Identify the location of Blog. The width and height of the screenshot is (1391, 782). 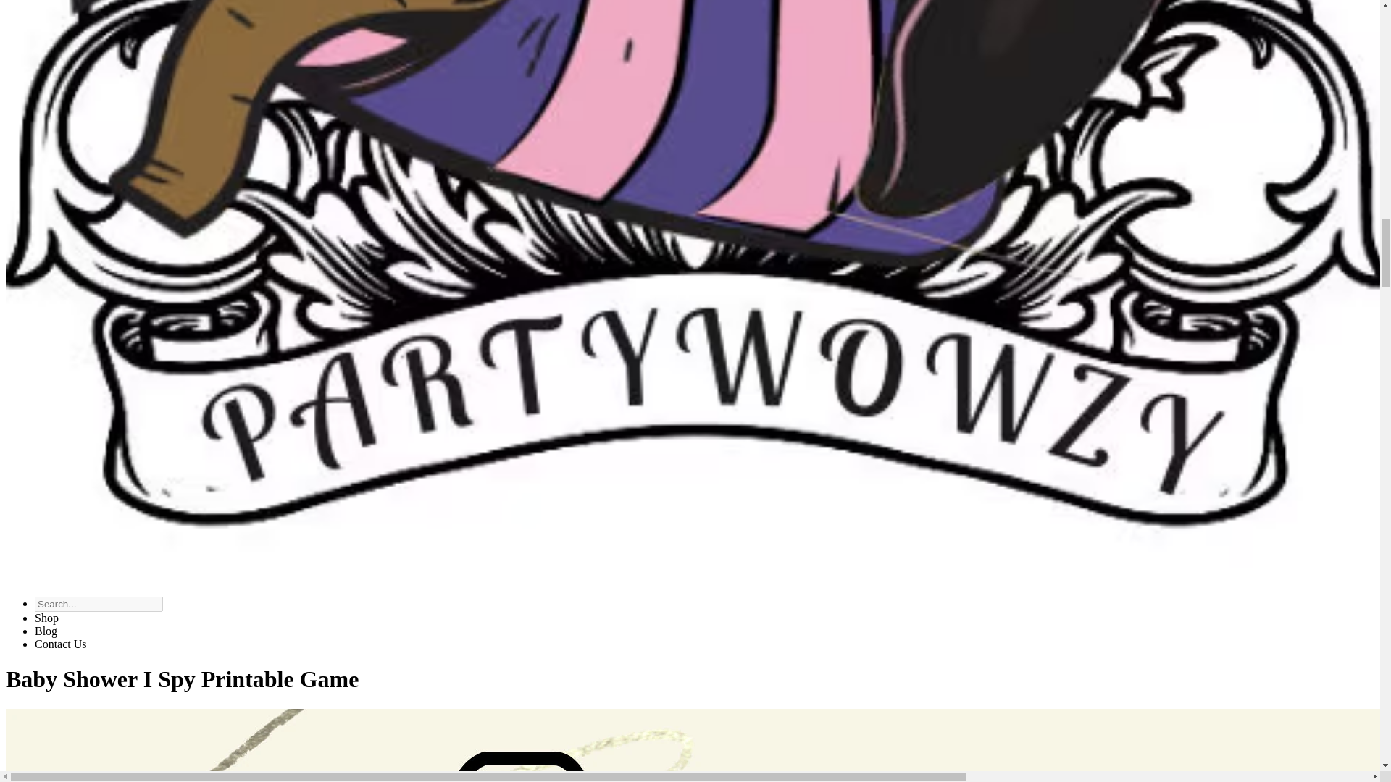
(46, 631).